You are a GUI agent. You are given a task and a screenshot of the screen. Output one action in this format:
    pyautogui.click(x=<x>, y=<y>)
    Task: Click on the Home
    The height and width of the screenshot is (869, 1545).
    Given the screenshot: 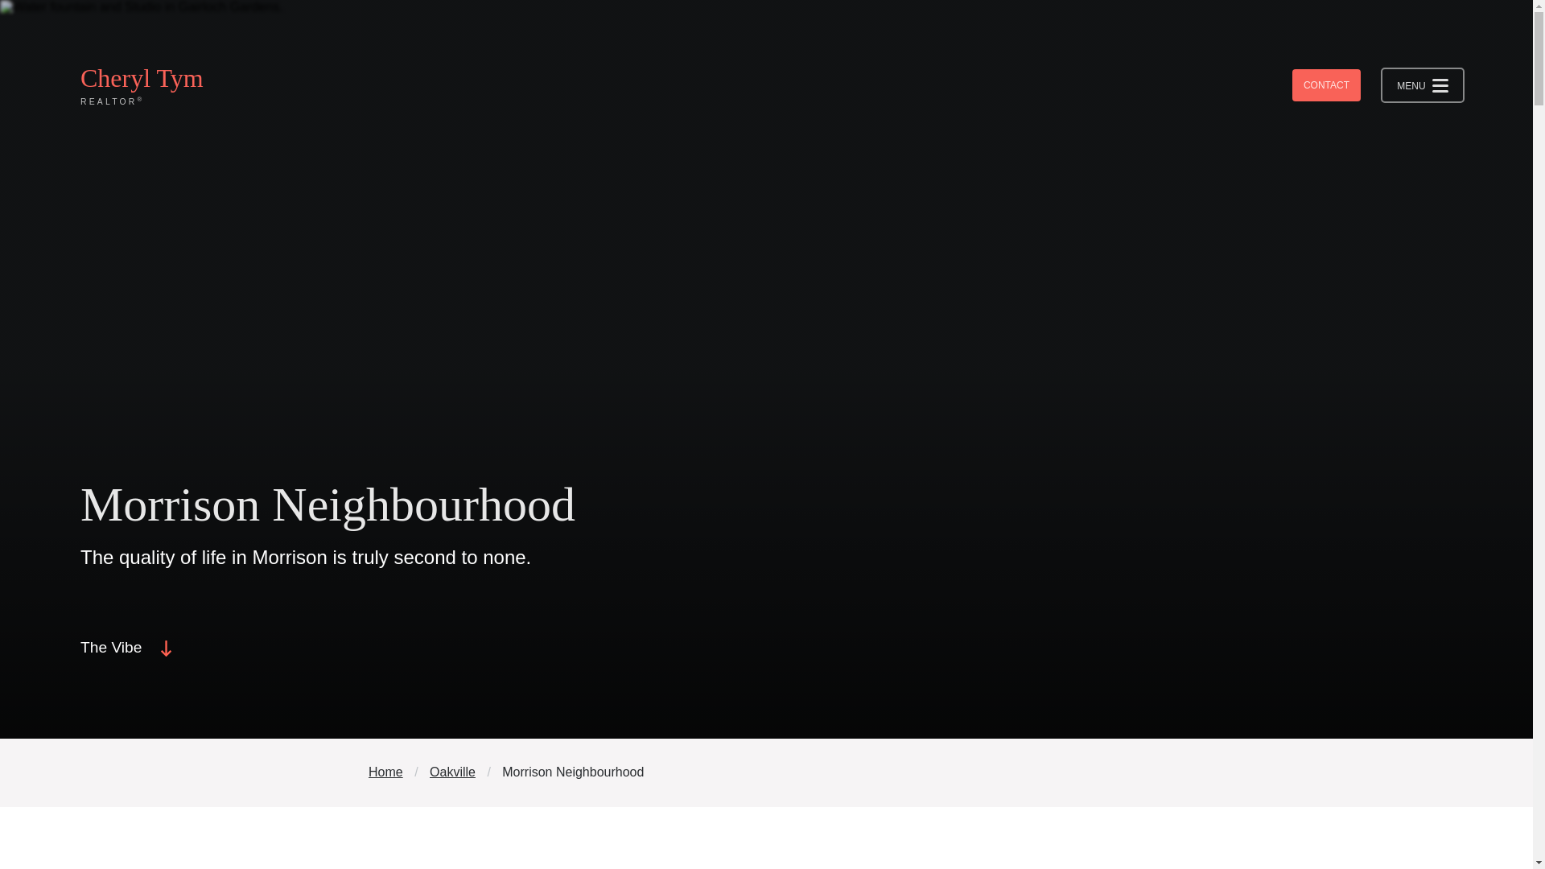 What is the action you would take?
    pyautogui.click(x=385, y=772)
    